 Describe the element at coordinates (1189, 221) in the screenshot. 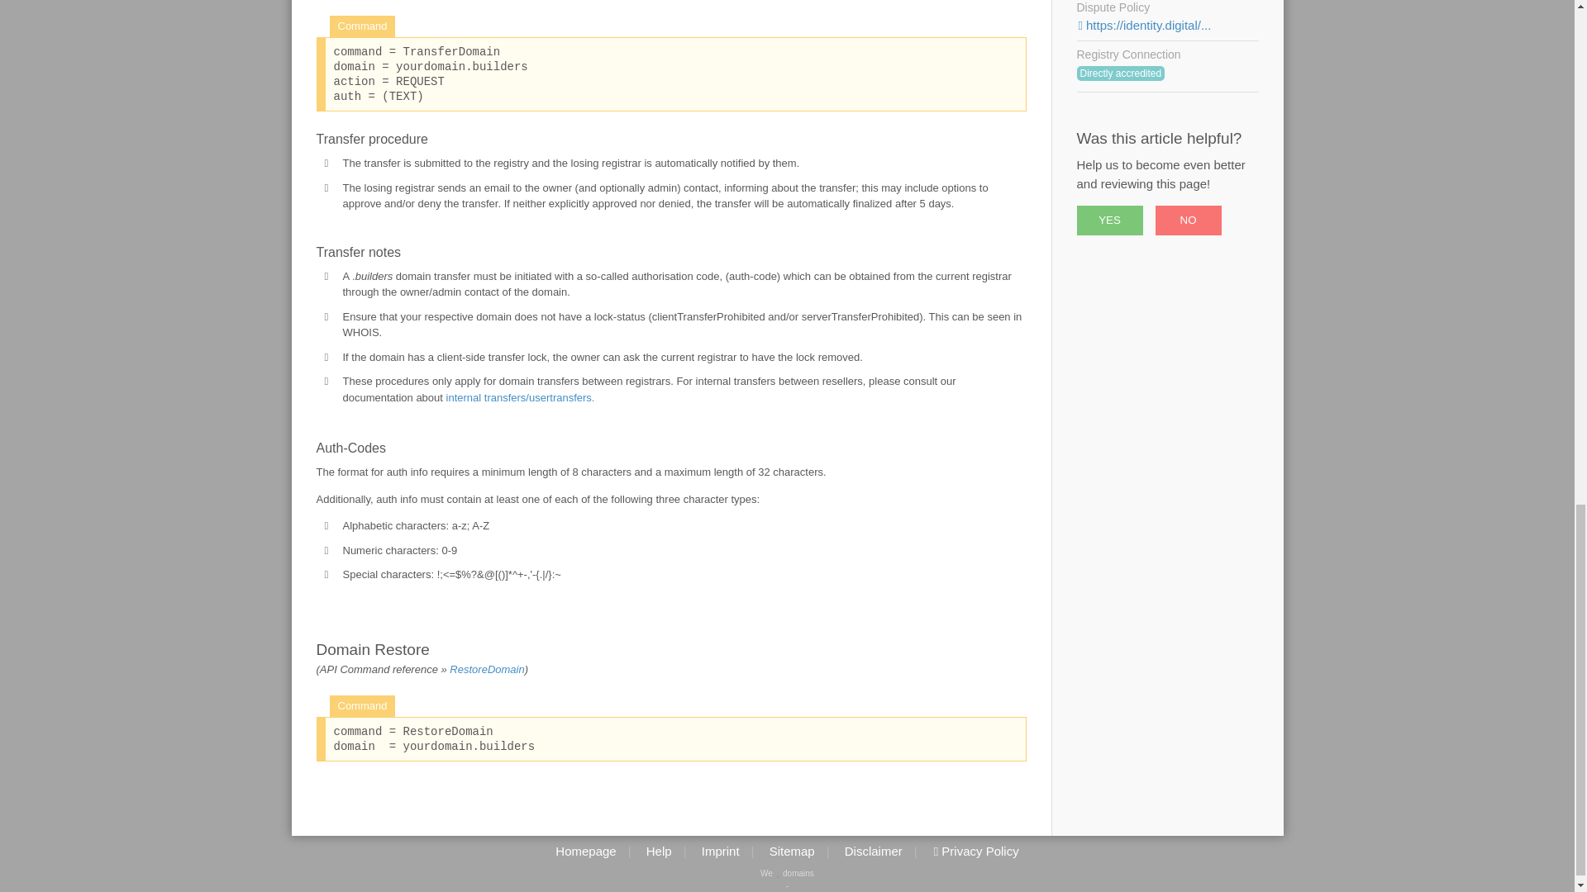

I see `NO` at that location.